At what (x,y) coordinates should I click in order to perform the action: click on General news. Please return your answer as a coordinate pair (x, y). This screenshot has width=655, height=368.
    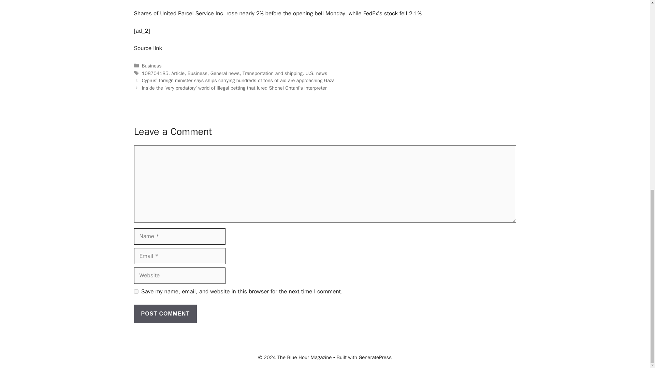
    Looking at the image, I should click on (225, 73).